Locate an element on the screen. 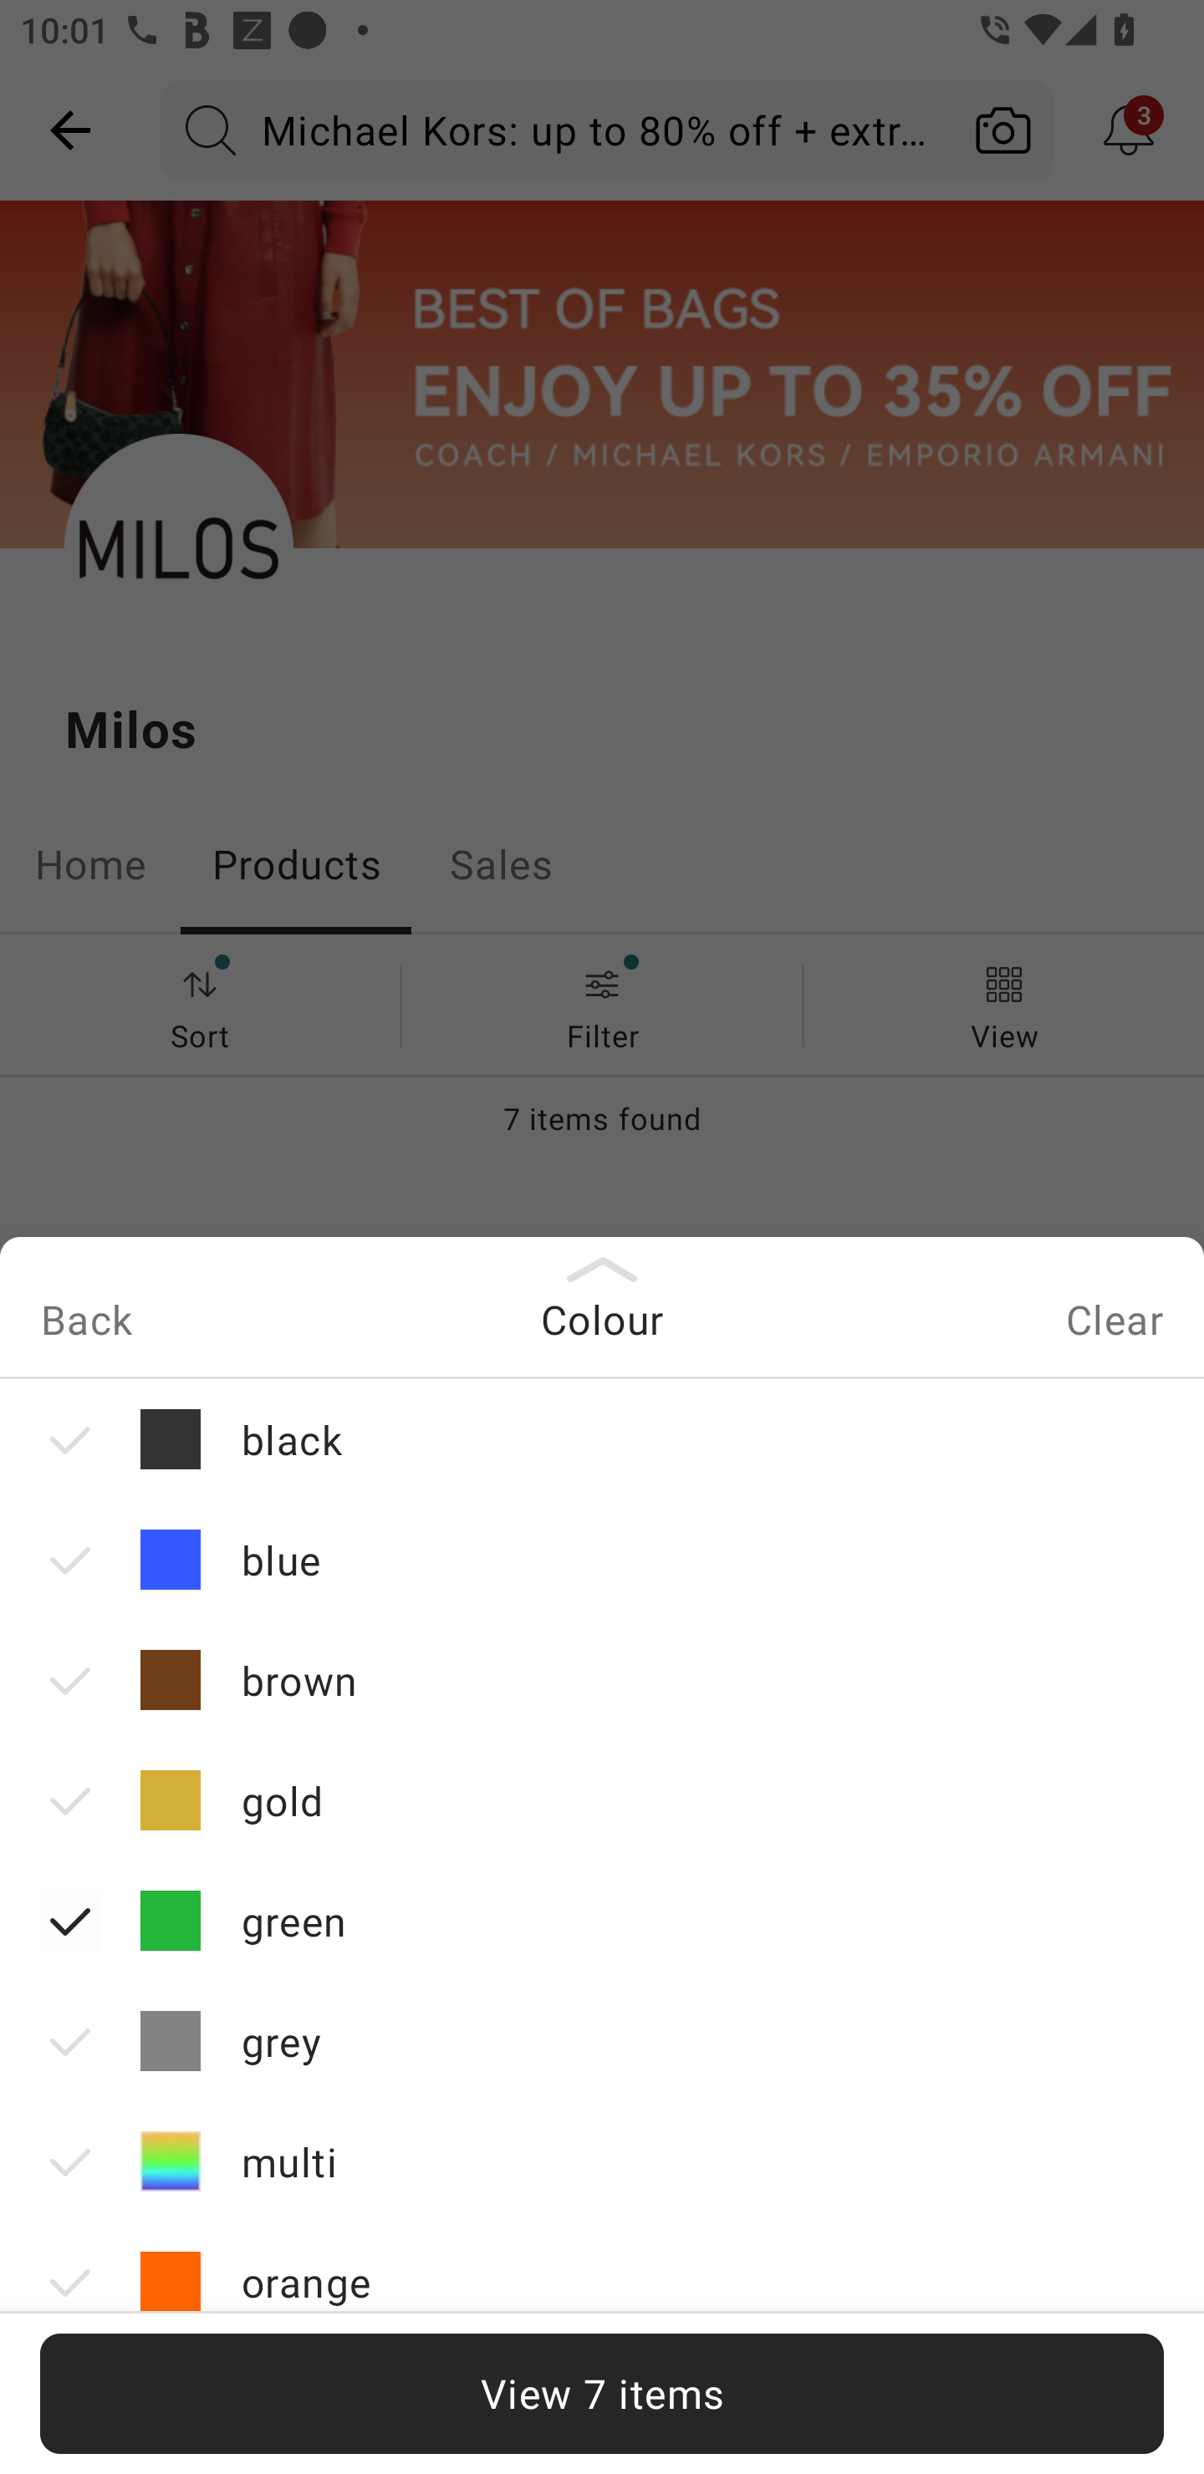 Image resolution: width=1204 pixels, height=2474 pixels. orange is located at coordinates (602, 2282).